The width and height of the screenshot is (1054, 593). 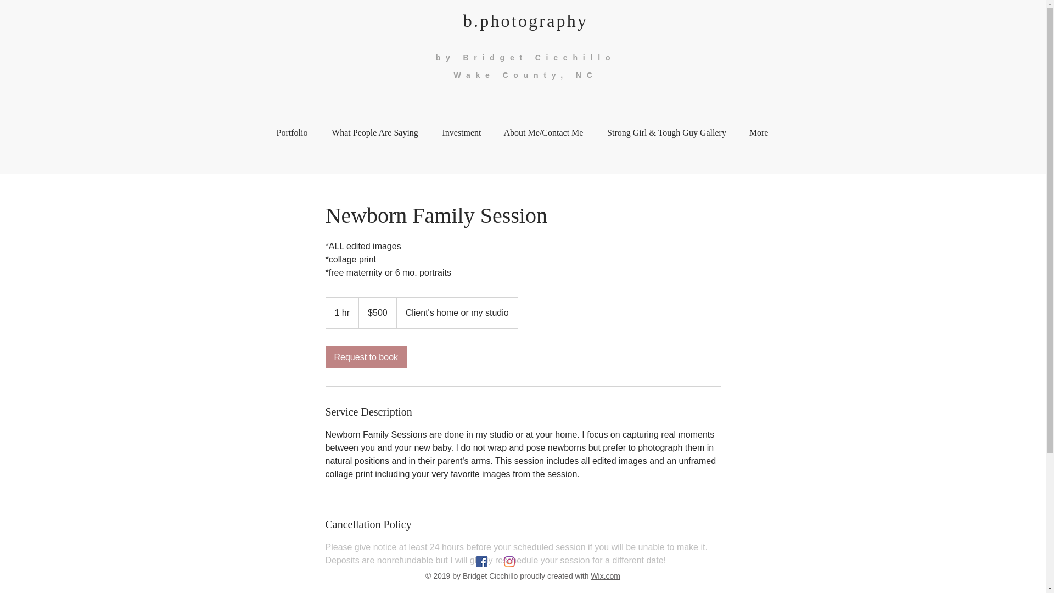 I want to click on Wix.com, so click(x=605, y=576).